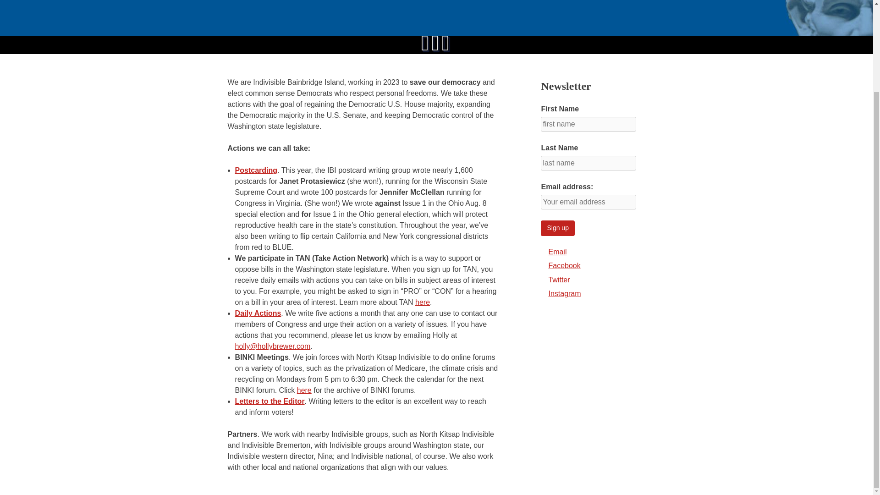  Describe the element at coordinates (564, 265) in the screenshot. I see `Facebook` at that location.